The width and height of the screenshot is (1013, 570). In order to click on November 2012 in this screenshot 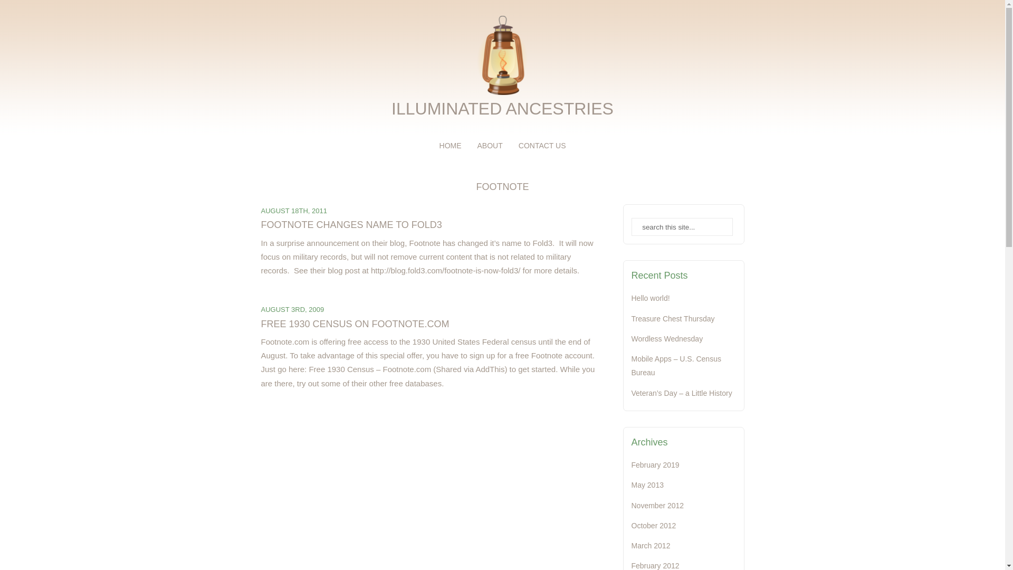, I will do `click(657, 506)`.